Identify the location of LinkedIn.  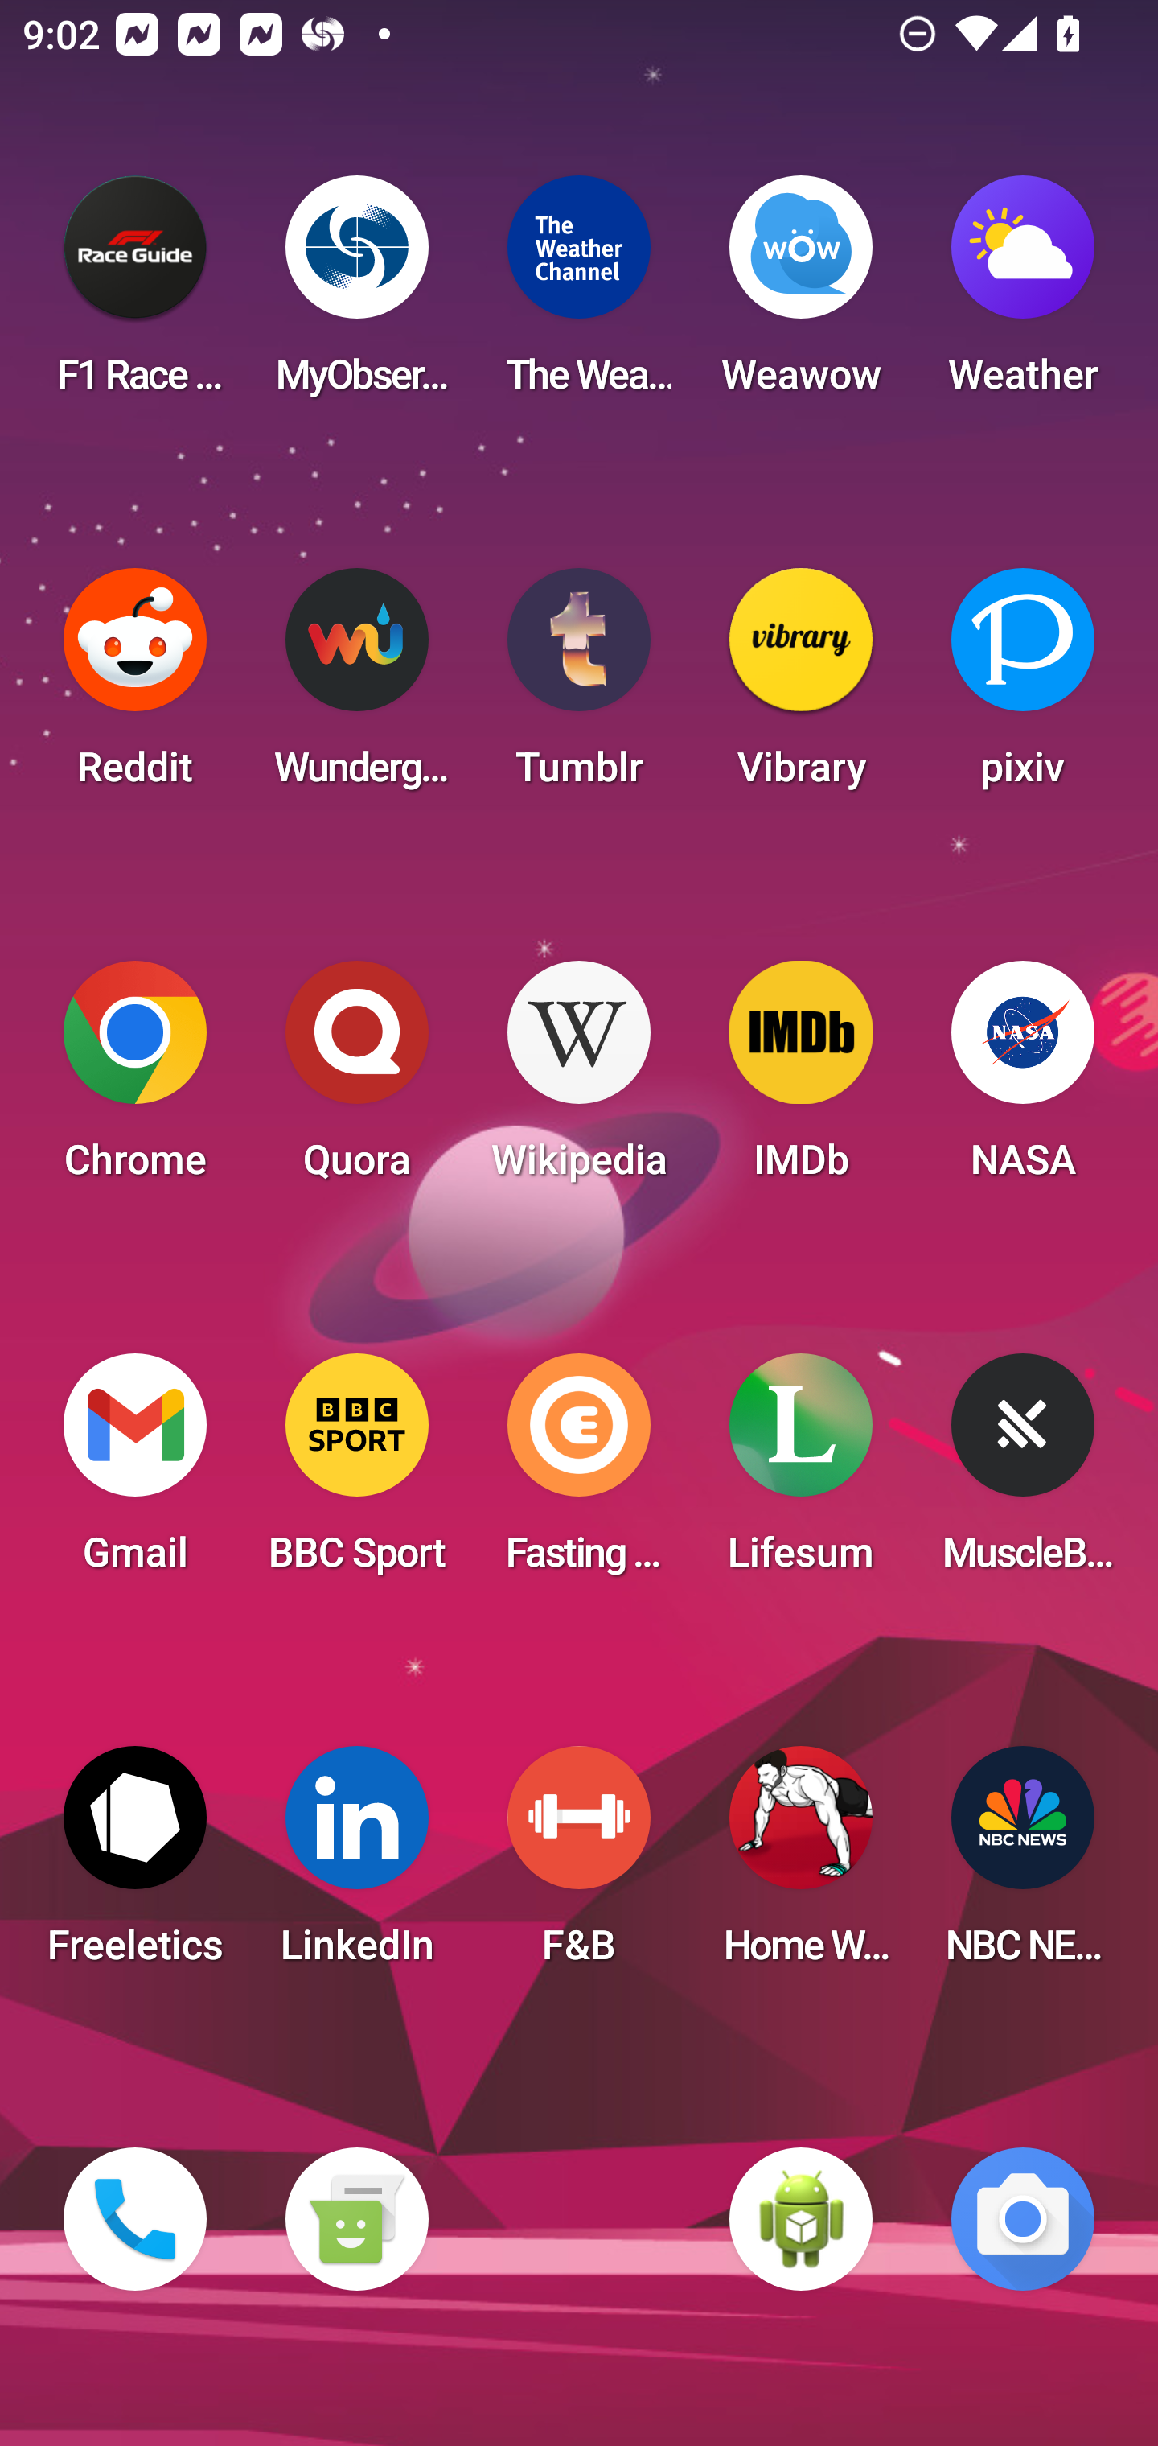
(356, 1865).